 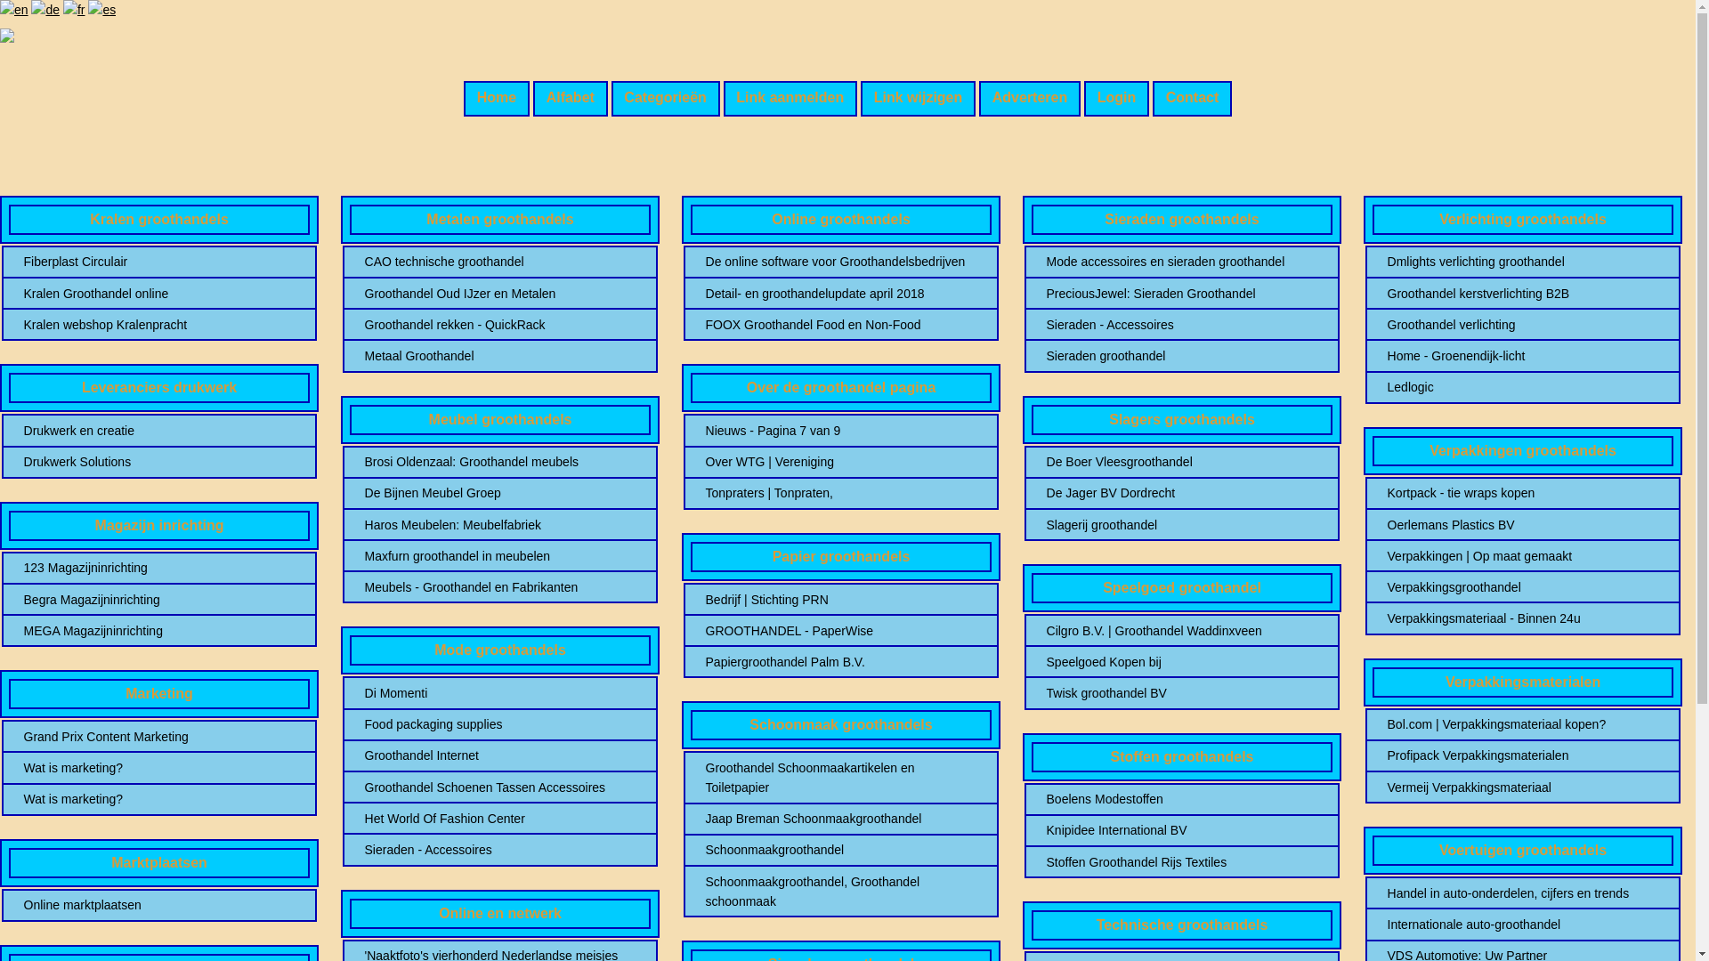 I want to click on MEGA Magazijninrichting, so click(x=160, y=631).